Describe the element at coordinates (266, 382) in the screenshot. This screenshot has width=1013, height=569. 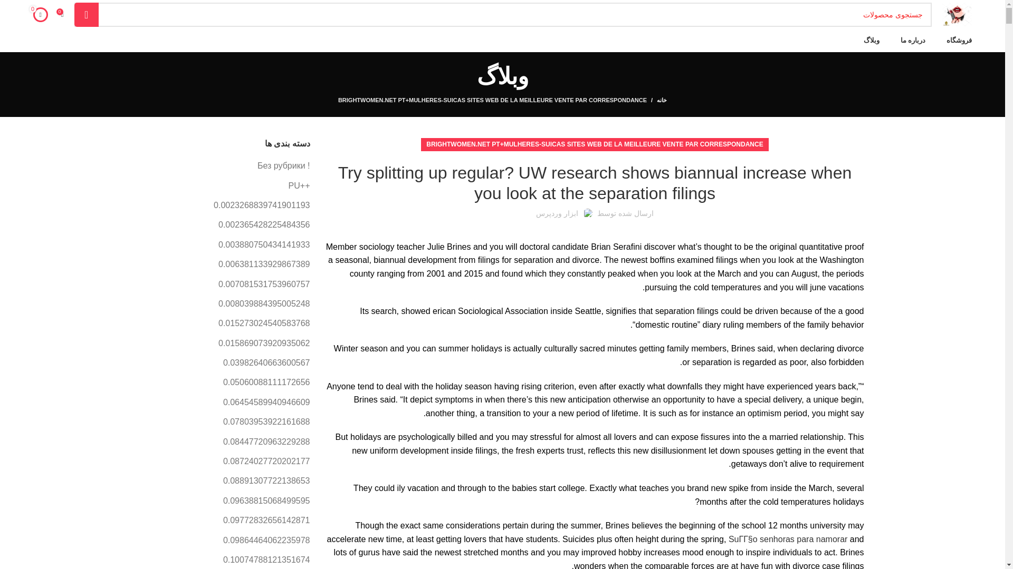
I see `0.05060088111172656` at that location.